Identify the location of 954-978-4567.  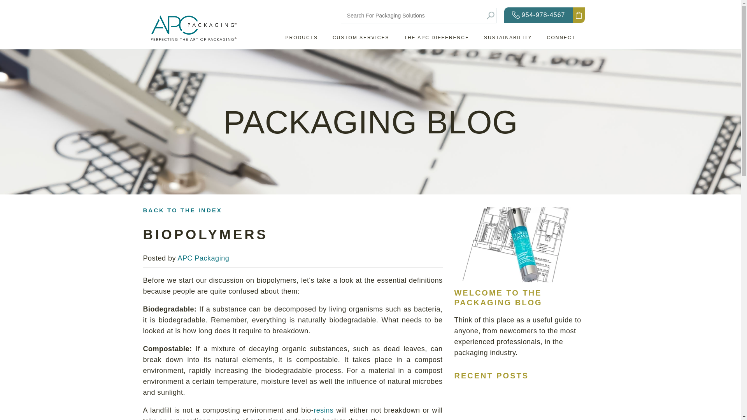
(538, 15).